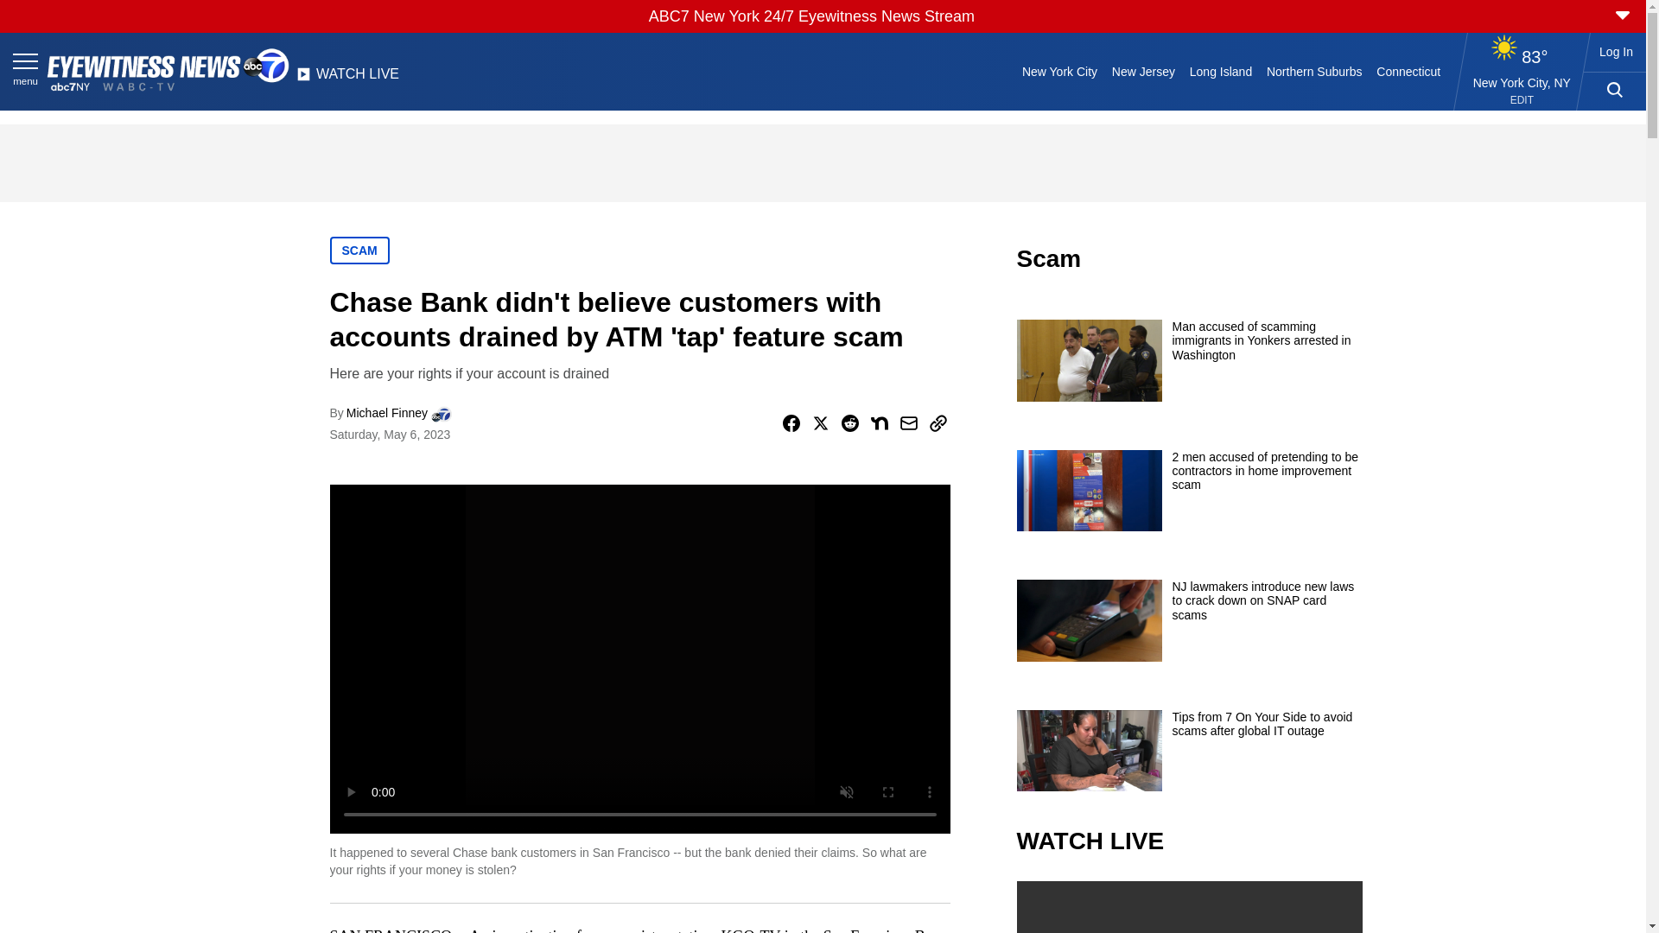 Image resolution: width=1659 pixels, height=933 pixels. I want to click on New Jersey, so click(1142, 71).